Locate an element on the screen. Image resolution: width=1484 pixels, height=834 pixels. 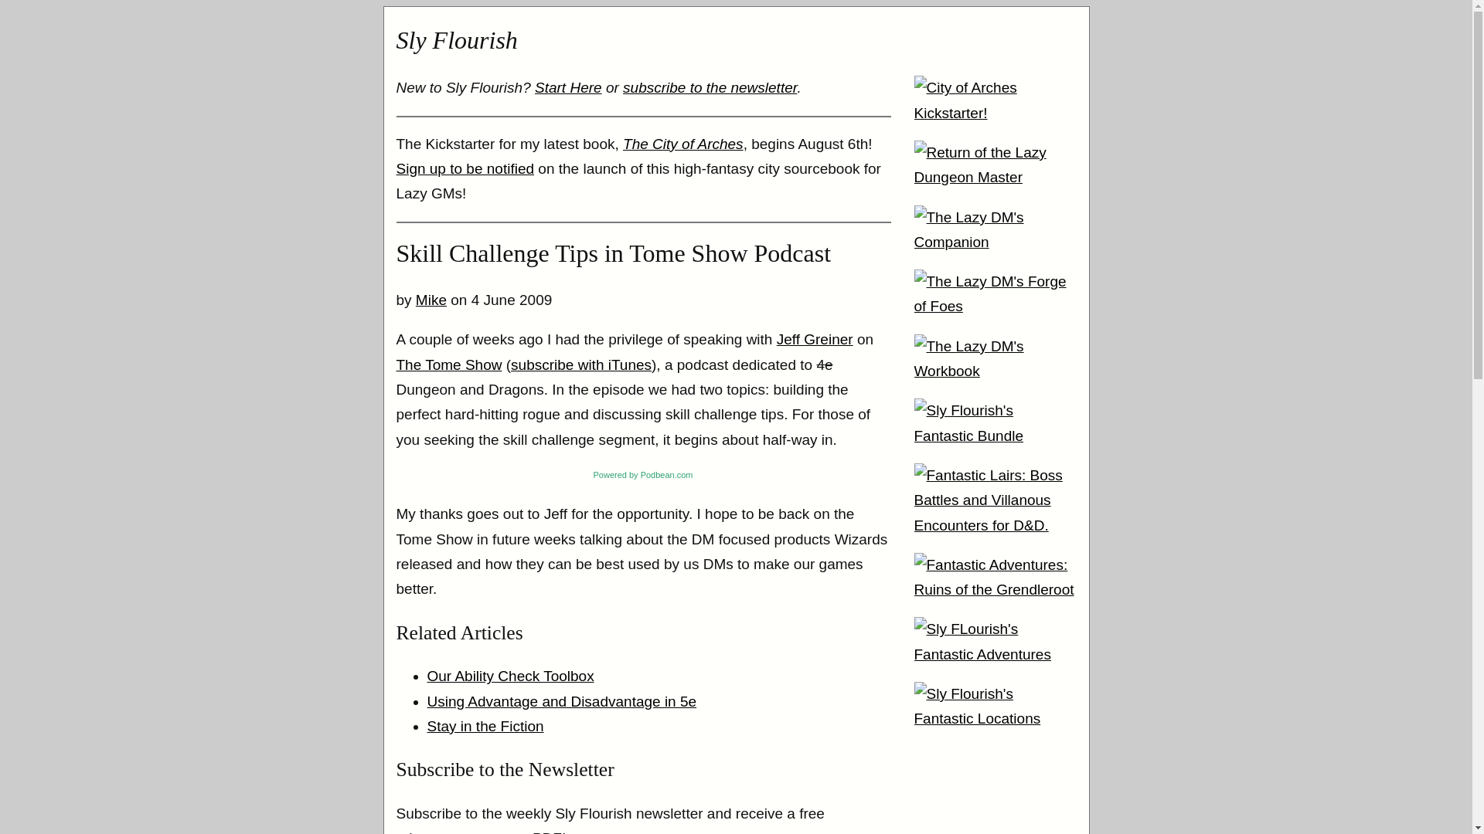
Sly Flourish is located at coordinates (456, 40).